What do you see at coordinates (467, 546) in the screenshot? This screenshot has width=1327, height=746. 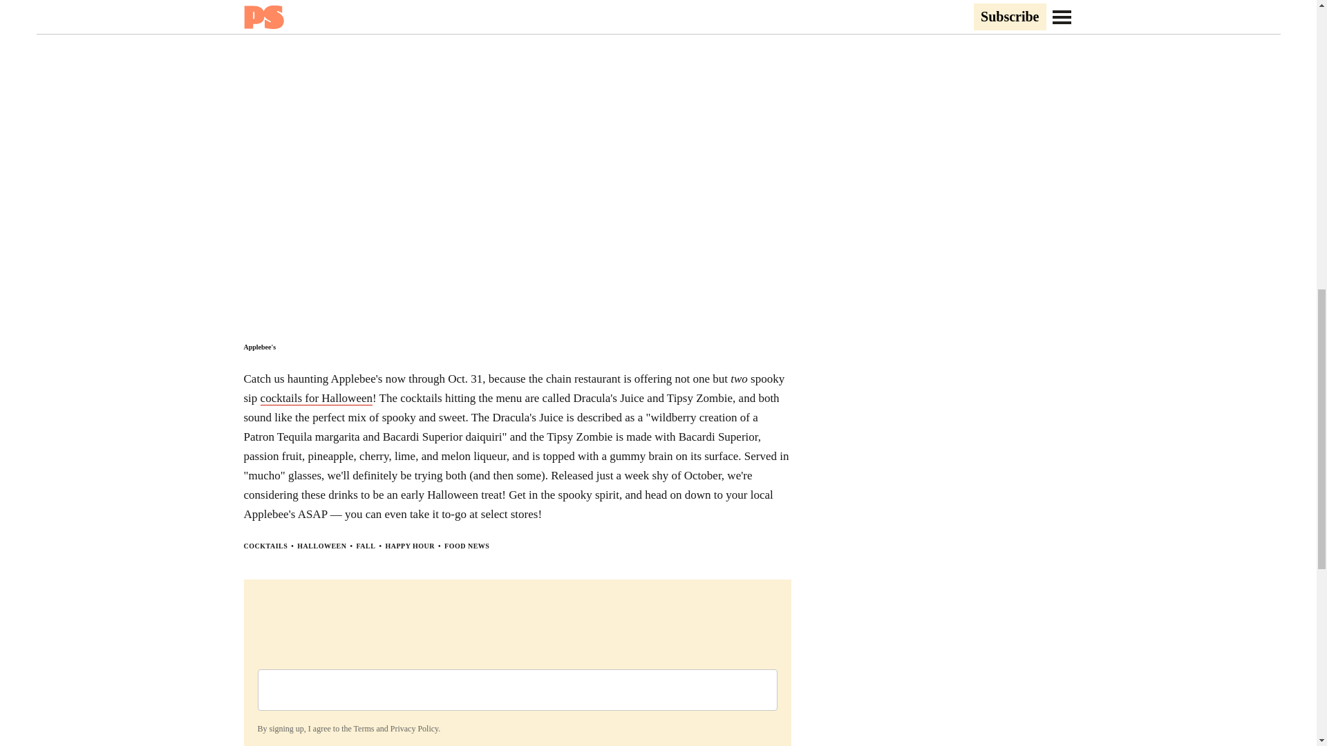 I see `FOOD NEWS` at bounding box center [467, 546].